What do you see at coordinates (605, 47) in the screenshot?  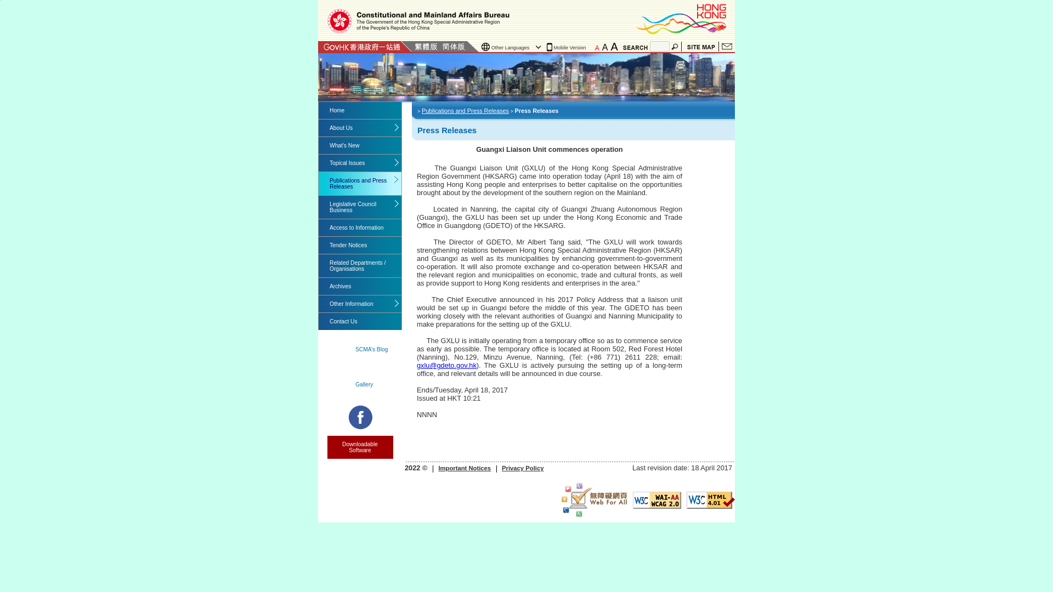 I see `Larger Font Size` at bounding box center [605, 47].